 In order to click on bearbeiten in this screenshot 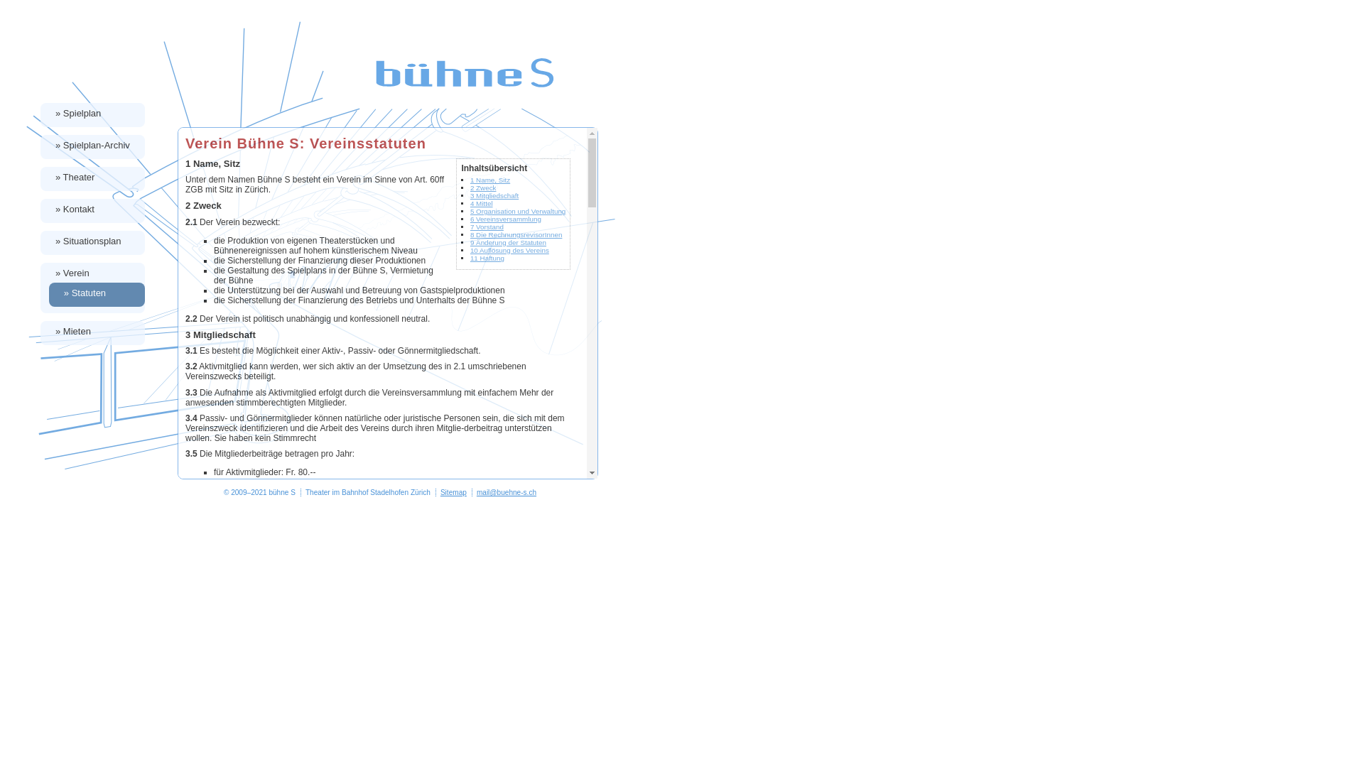, I will do `click(1347, 760)`.